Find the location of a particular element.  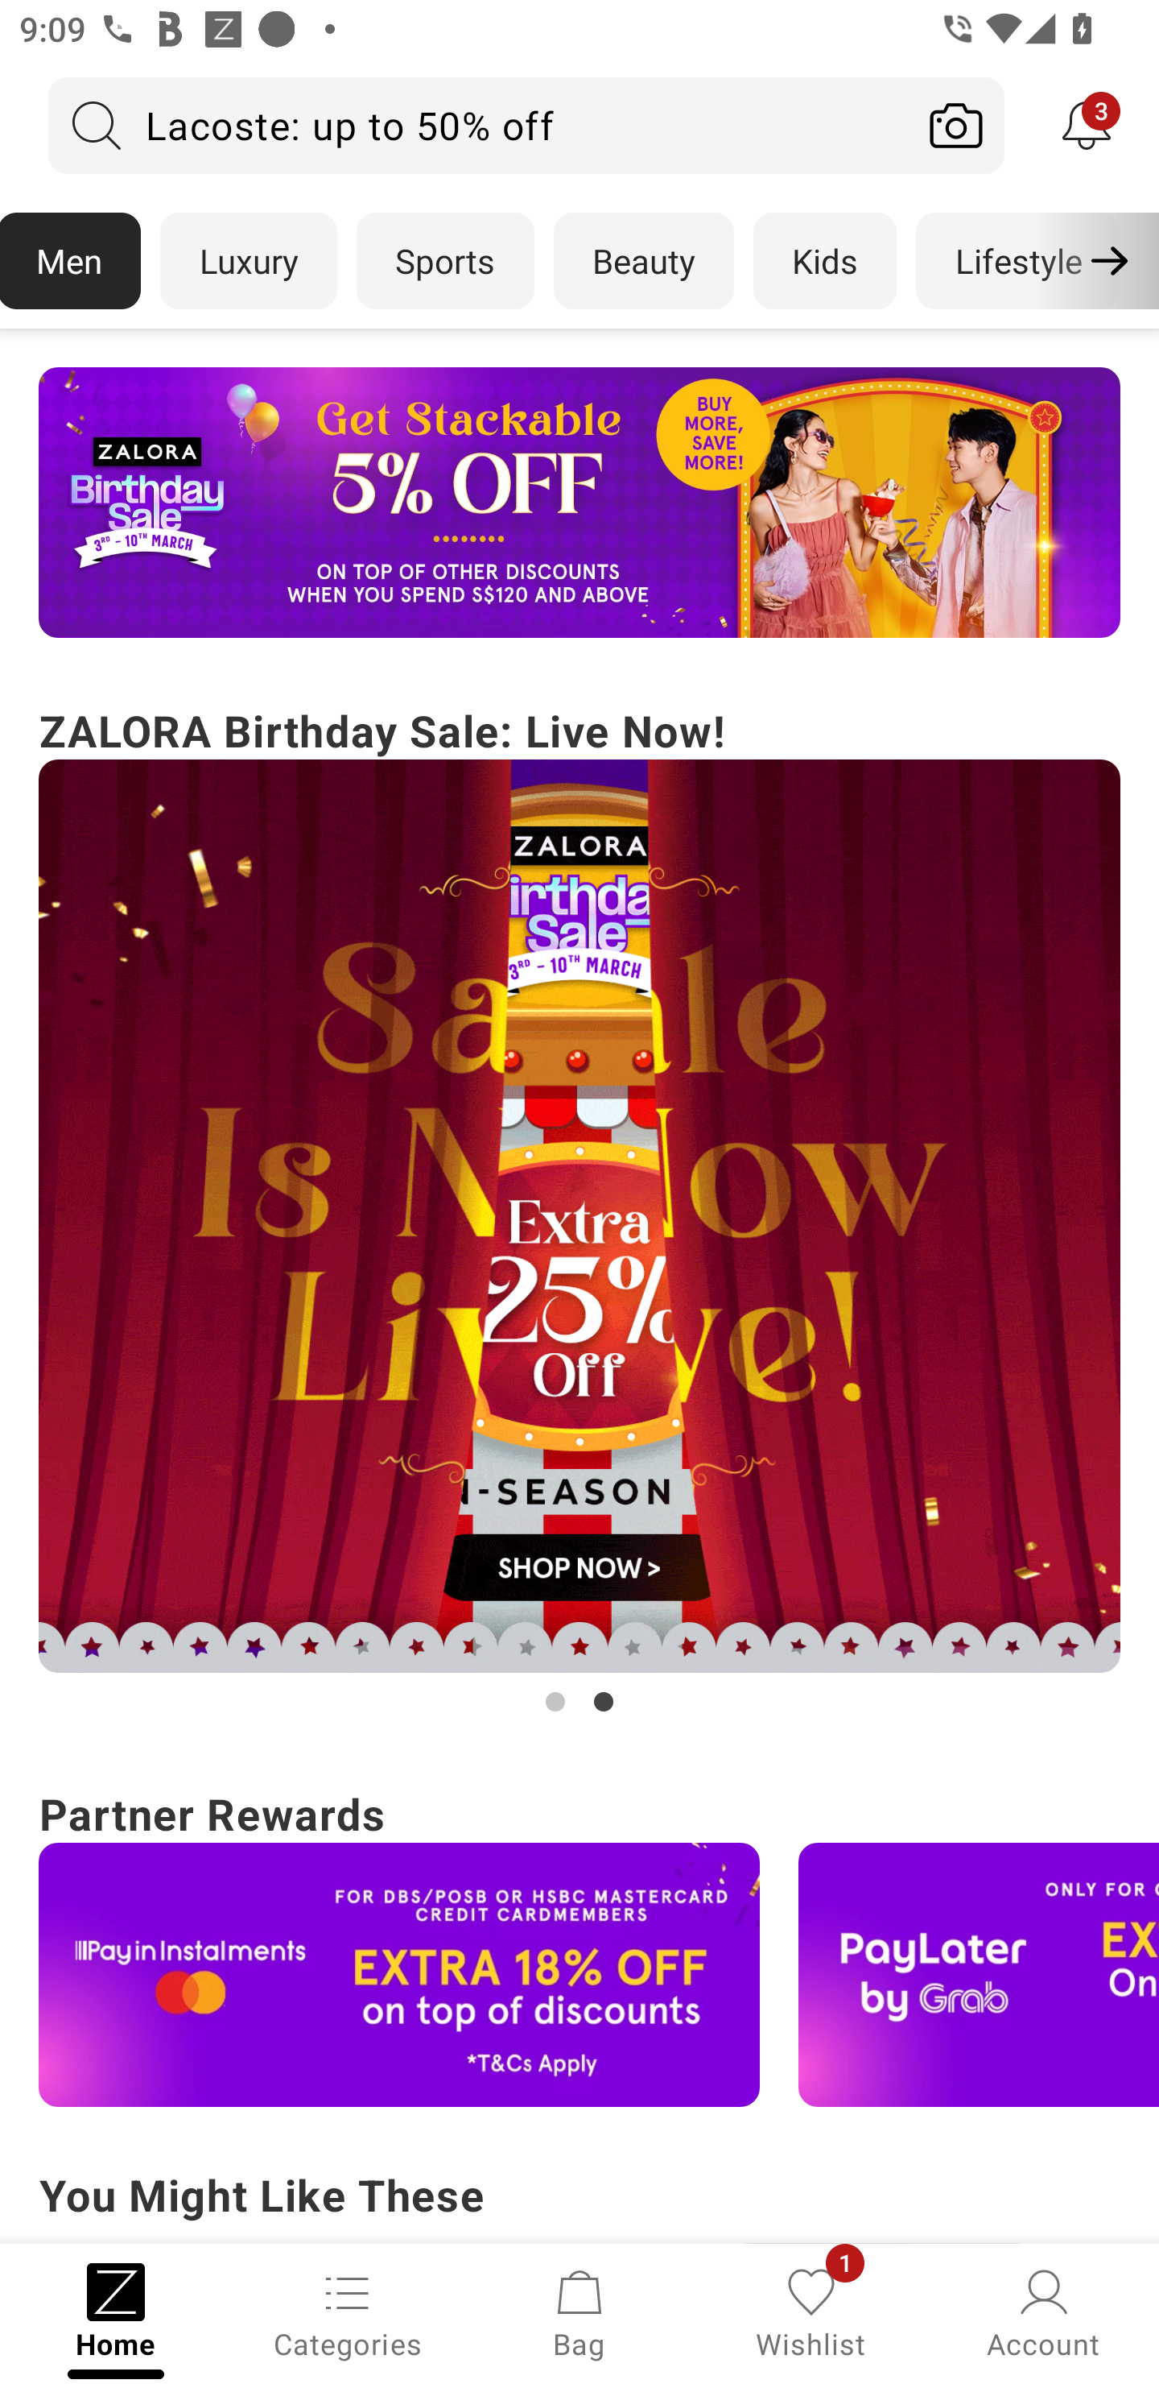

Account is located at coordinates (1043, 2312).